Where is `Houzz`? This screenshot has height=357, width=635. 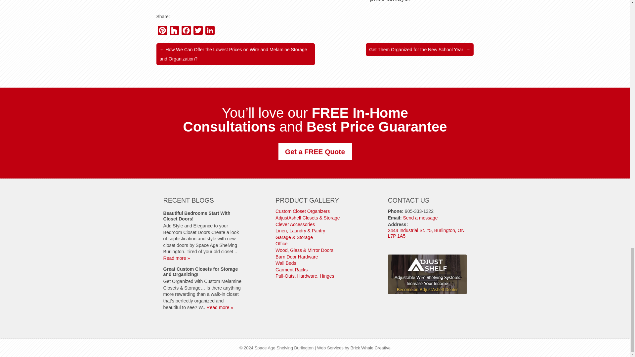 Houzz is located at coordinates (174, 32).